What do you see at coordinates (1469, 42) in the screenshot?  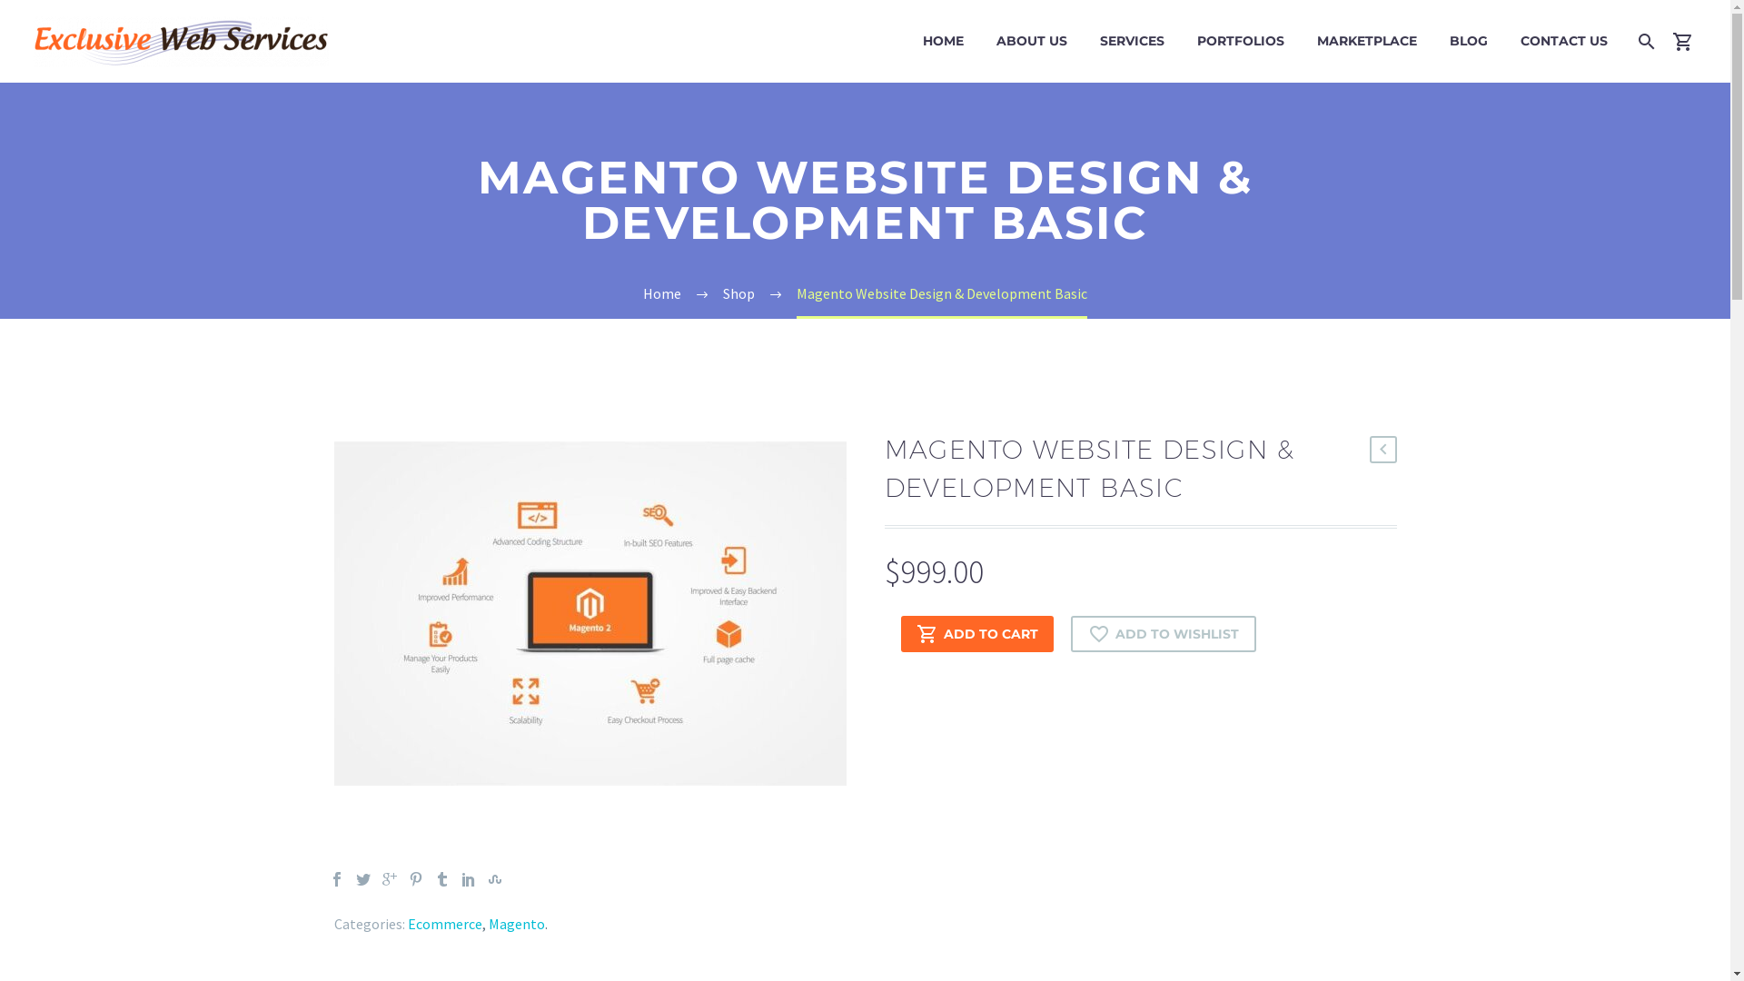 I see `BLOG` at bounding box center [1469, 42].